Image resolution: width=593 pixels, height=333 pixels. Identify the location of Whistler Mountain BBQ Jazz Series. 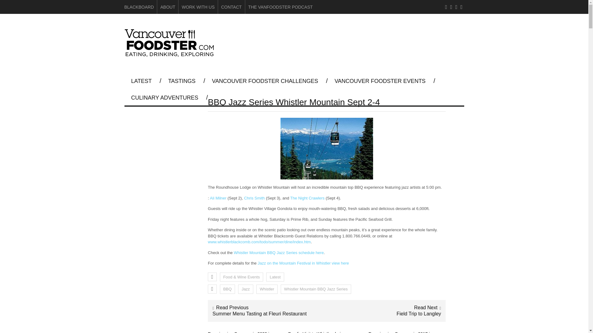
(316, 289).